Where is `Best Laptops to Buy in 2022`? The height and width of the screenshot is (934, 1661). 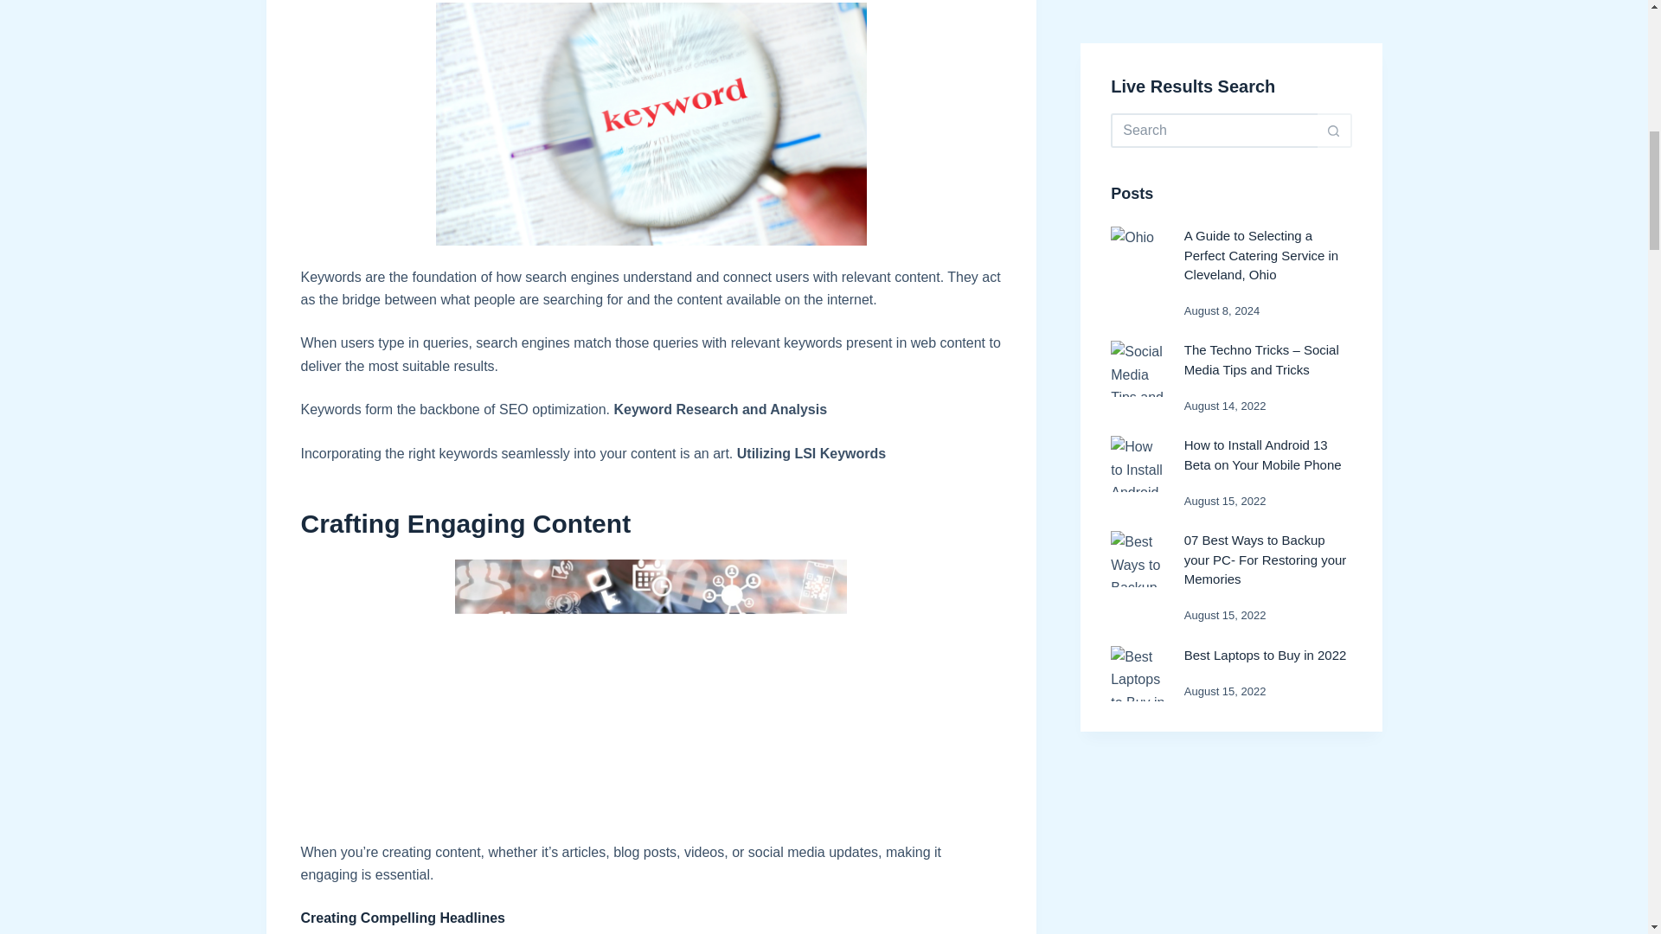 Best Laptops to Buy in 2022 is located at coordinates (1265, 282).